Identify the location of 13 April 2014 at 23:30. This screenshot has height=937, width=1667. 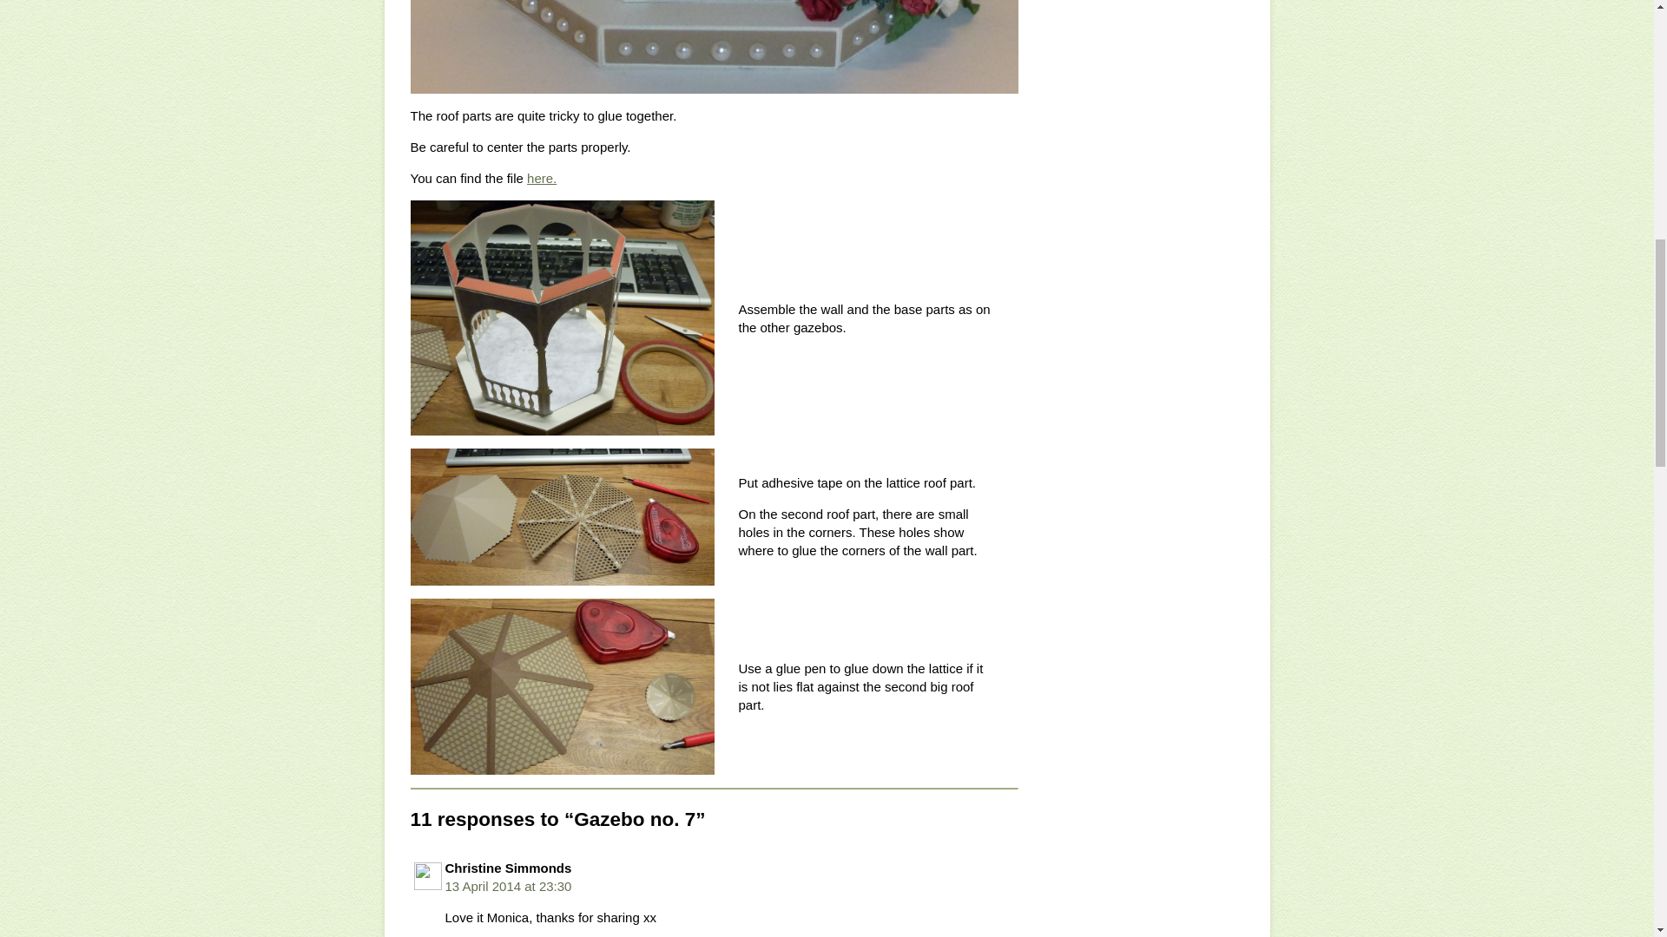
(508, 887).